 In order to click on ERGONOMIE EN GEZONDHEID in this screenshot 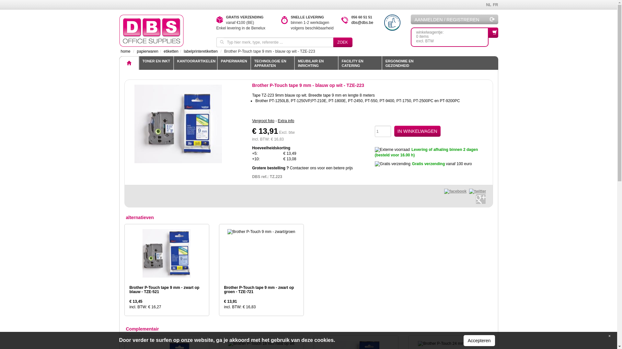, I will do `click(404, 63)`.